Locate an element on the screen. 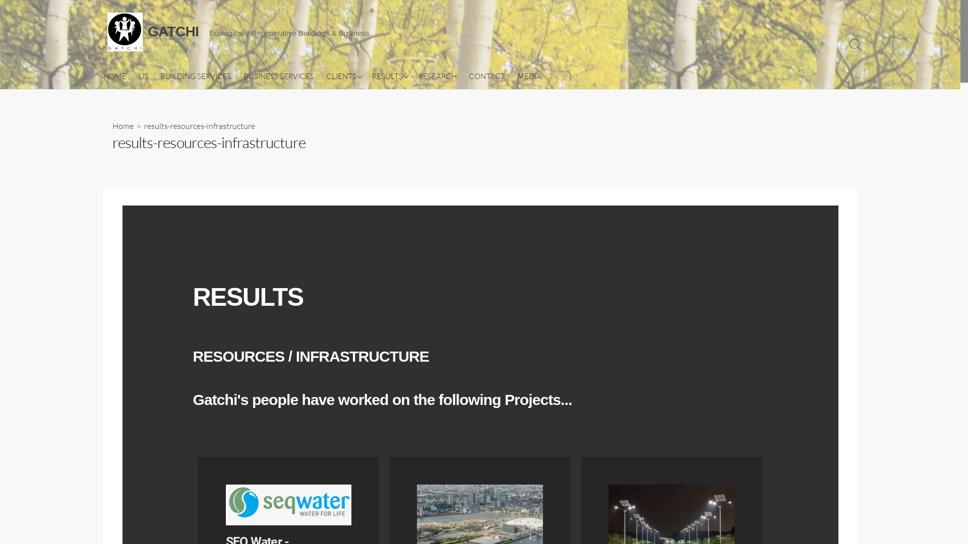 The height and width of the screenshot is (544, 968). Developers is located at coordinates (416, 93).